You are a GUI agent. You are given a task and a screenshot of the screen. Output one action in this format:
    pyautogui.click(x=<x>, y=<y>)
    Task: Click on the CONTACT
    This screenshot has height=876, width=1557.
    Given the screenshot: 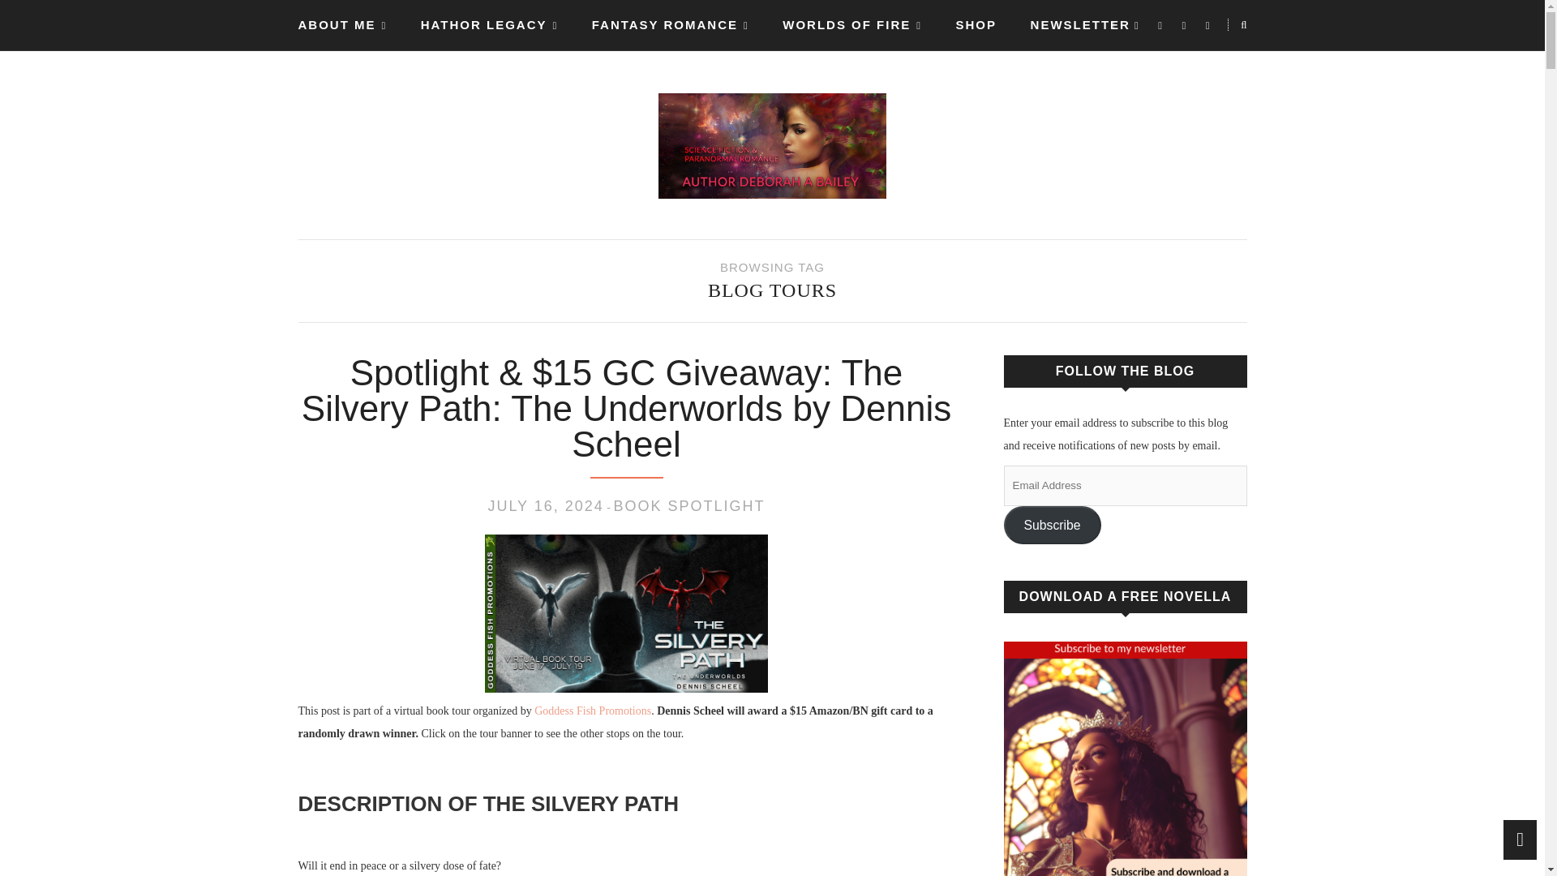 What is the action you would take?
    pyautogui.click(x=332, y=76)
    